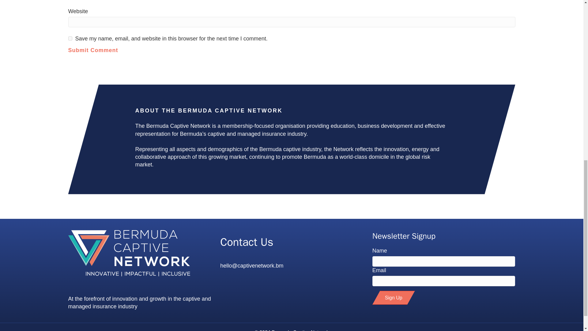  What do you see at coordinates (394, 298) in the screenshot?
I see `Sign Up` at bounding box center [394, 298].